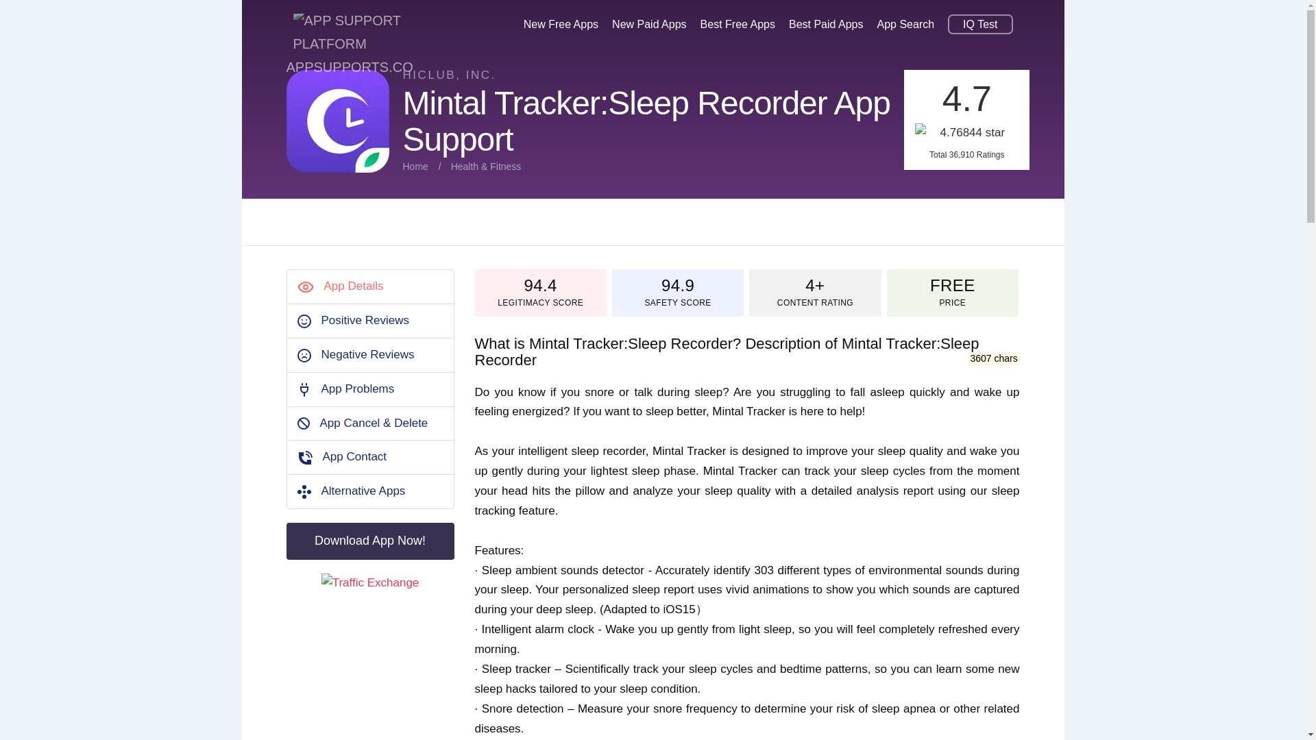 The width and height of the screenshot is (1316, 740). Describe the element at coordinates (374, 51) in the screenshot. I see `App Support Platform` at that location.